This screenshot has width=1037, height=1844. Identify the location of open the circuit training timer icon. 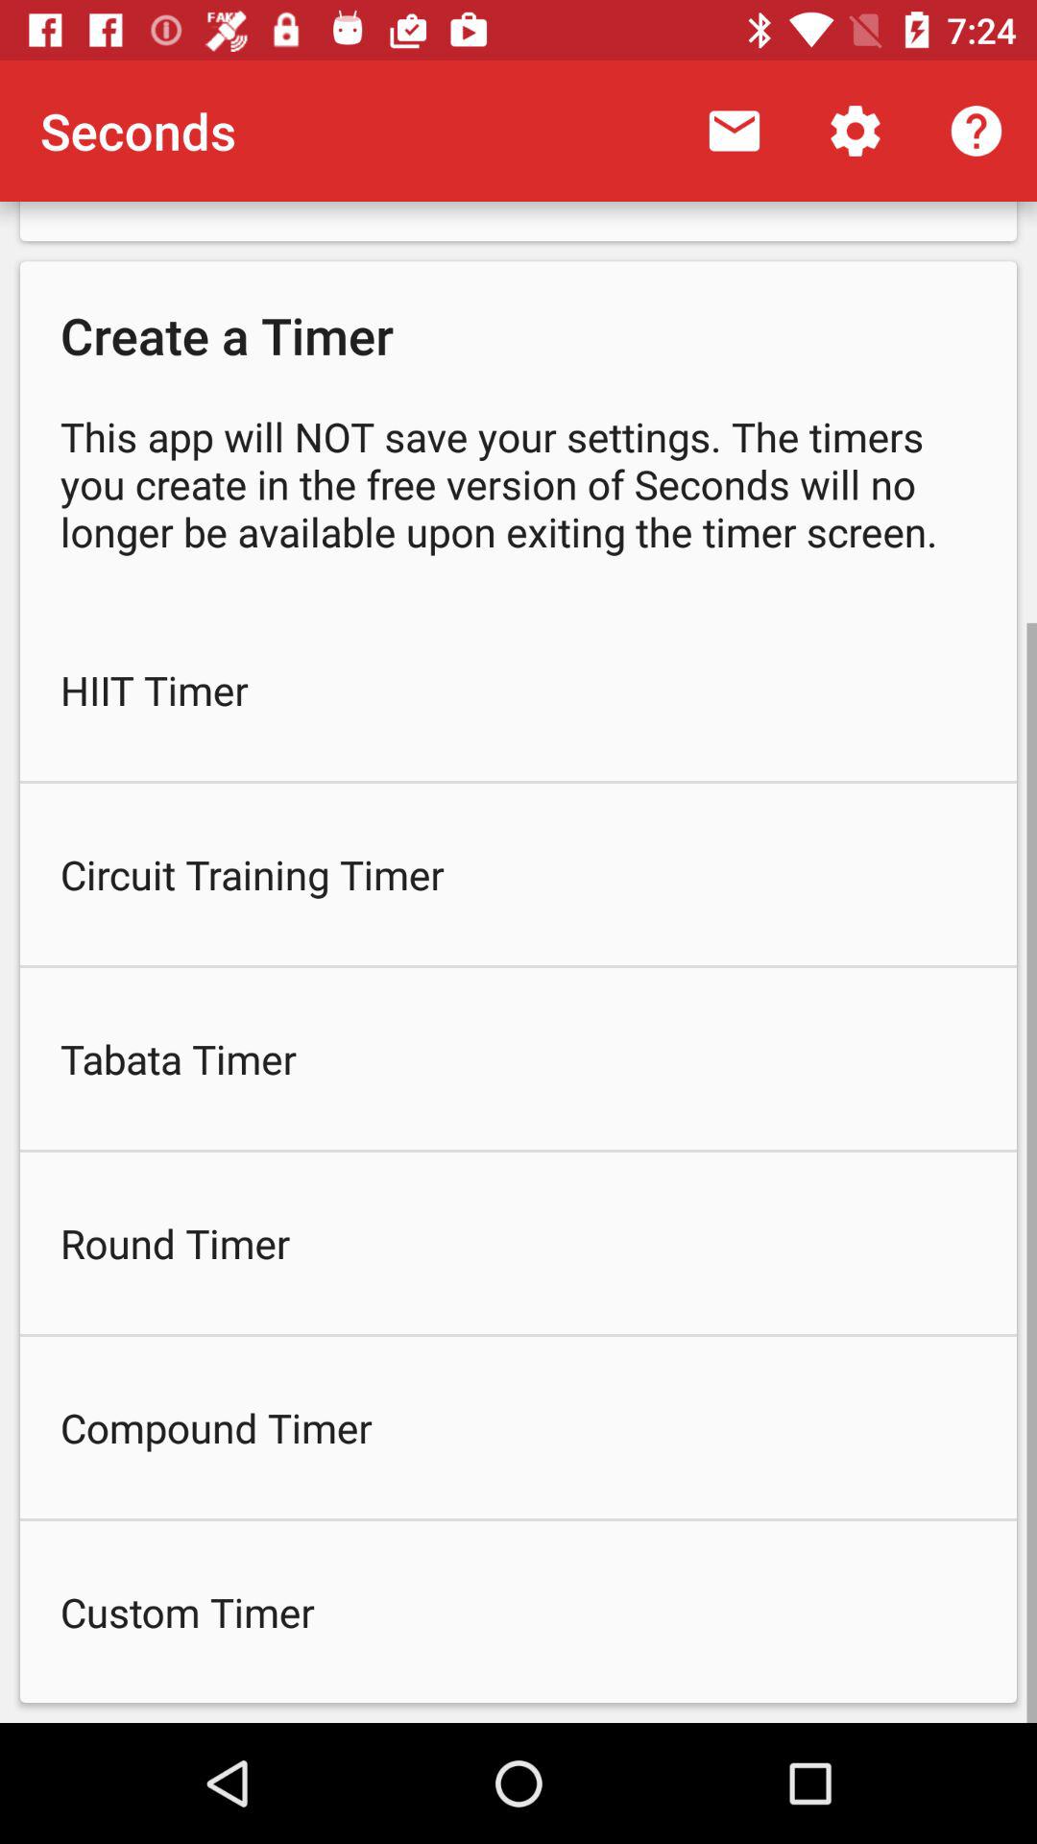
(518, 874).